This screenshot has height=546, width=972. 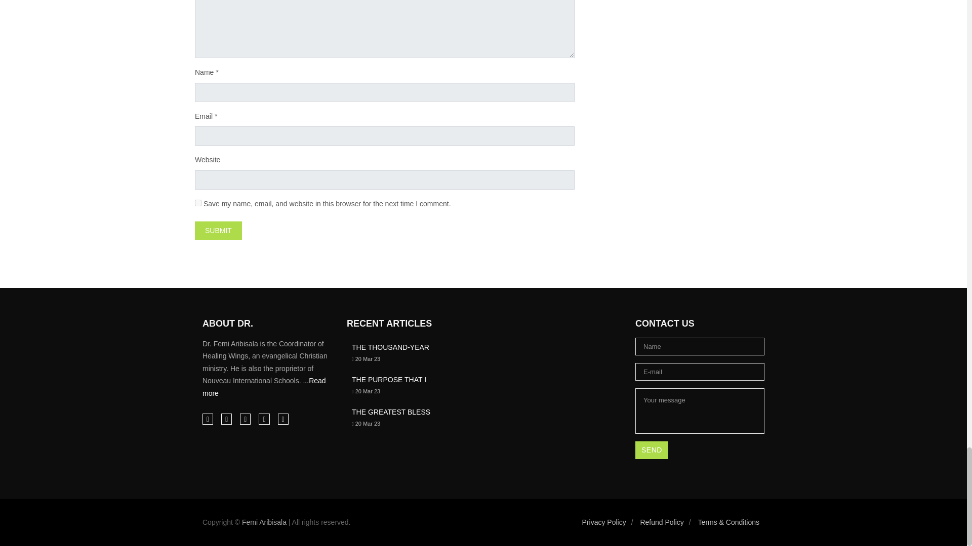 I want to click on Youtube, so click(x=282, y=419).